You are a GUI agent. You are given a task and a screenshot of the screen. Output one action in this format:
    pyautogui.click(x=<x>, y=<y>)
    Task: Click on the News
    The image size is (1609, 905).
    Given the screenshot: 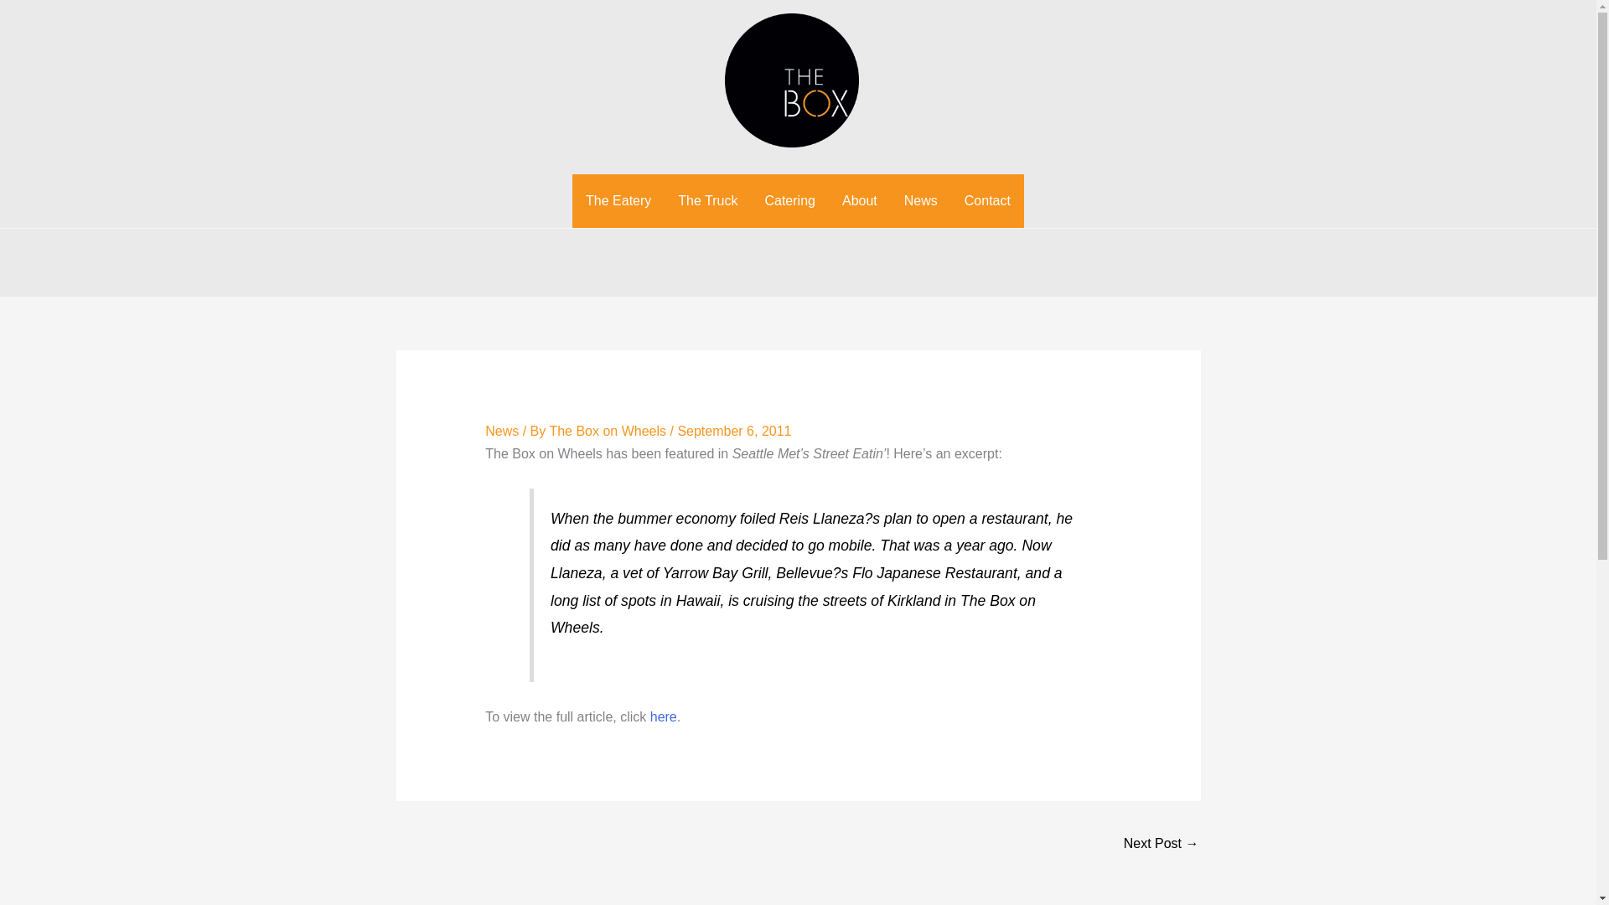 What is the action you would take?
    pyautogui.click(x=501, y=431)
    